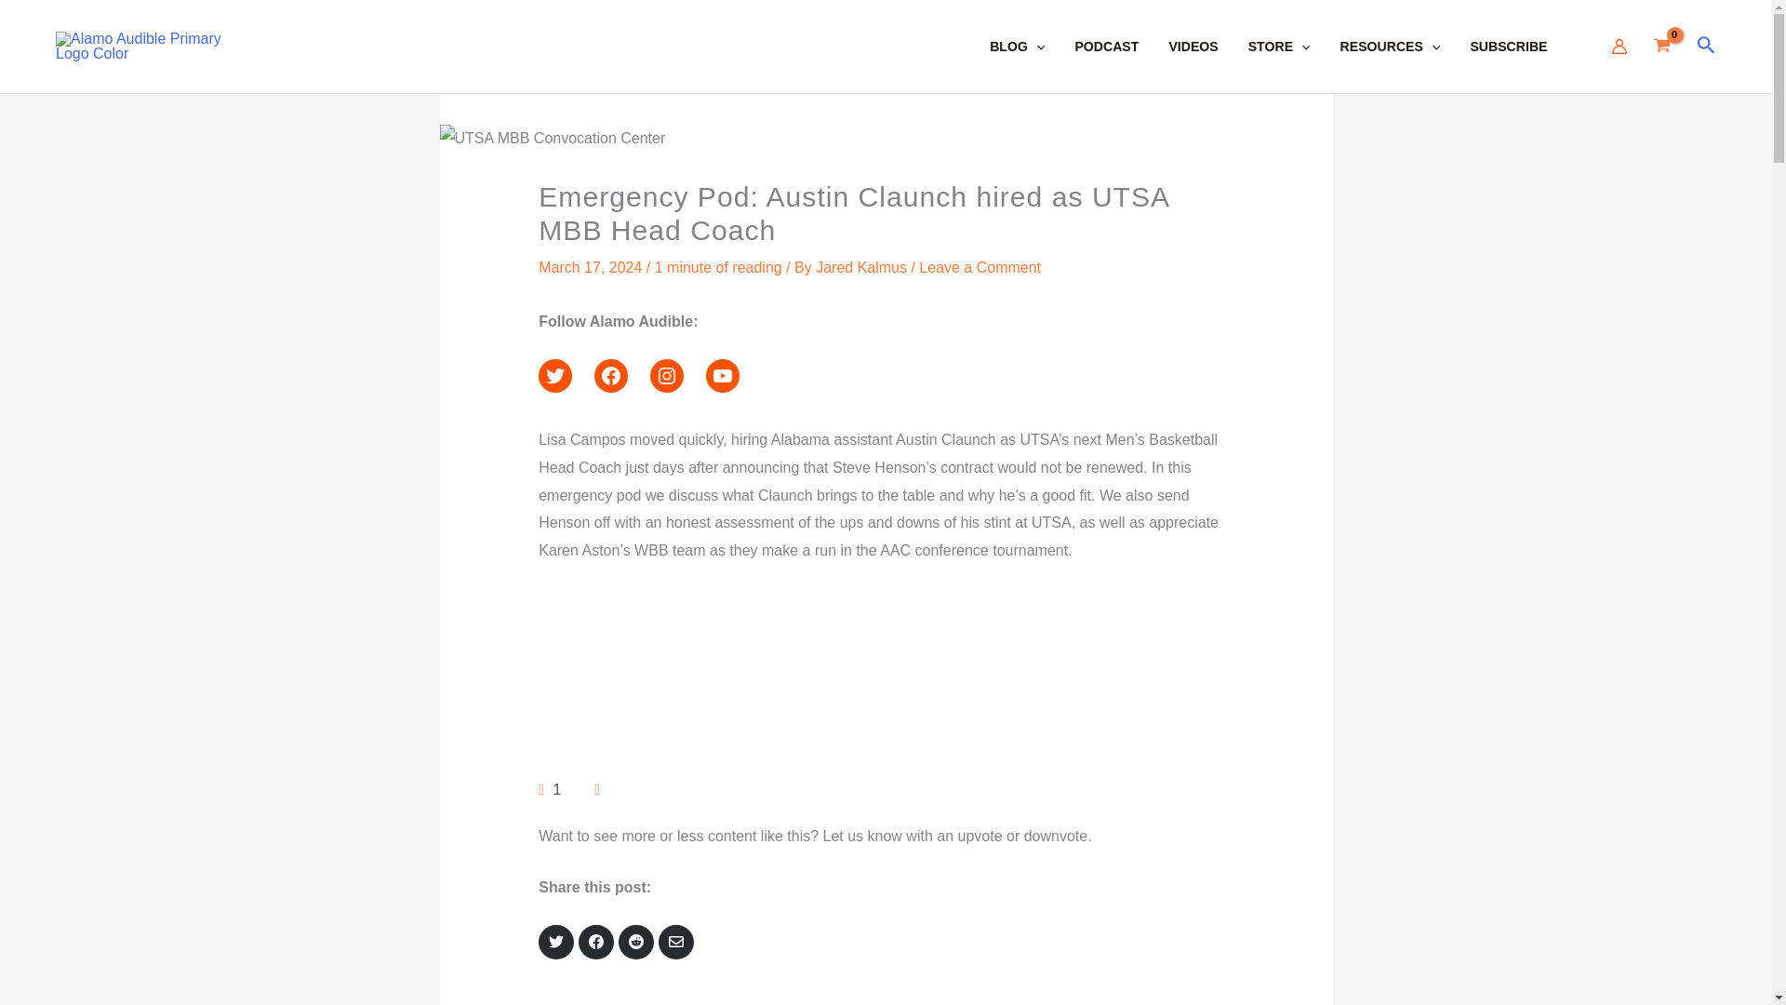  What do you see at coordinates (1121, 47) in the screenshot?
I see `PODCAST` at bounding box center [1121, 47].